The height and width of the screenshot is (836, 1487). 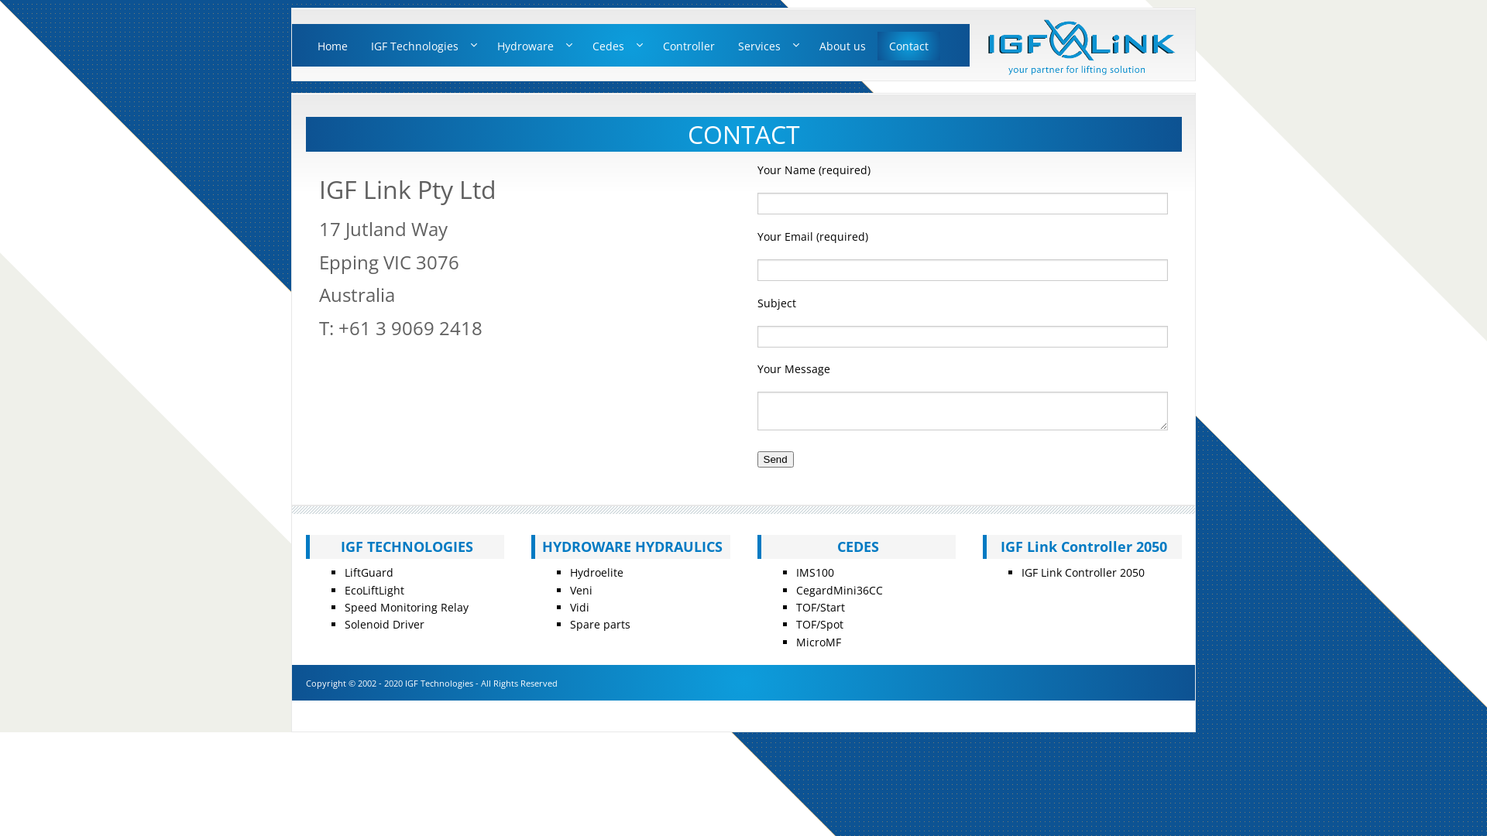 I want to click on TOF/Spot, so click(x=819, y=624).